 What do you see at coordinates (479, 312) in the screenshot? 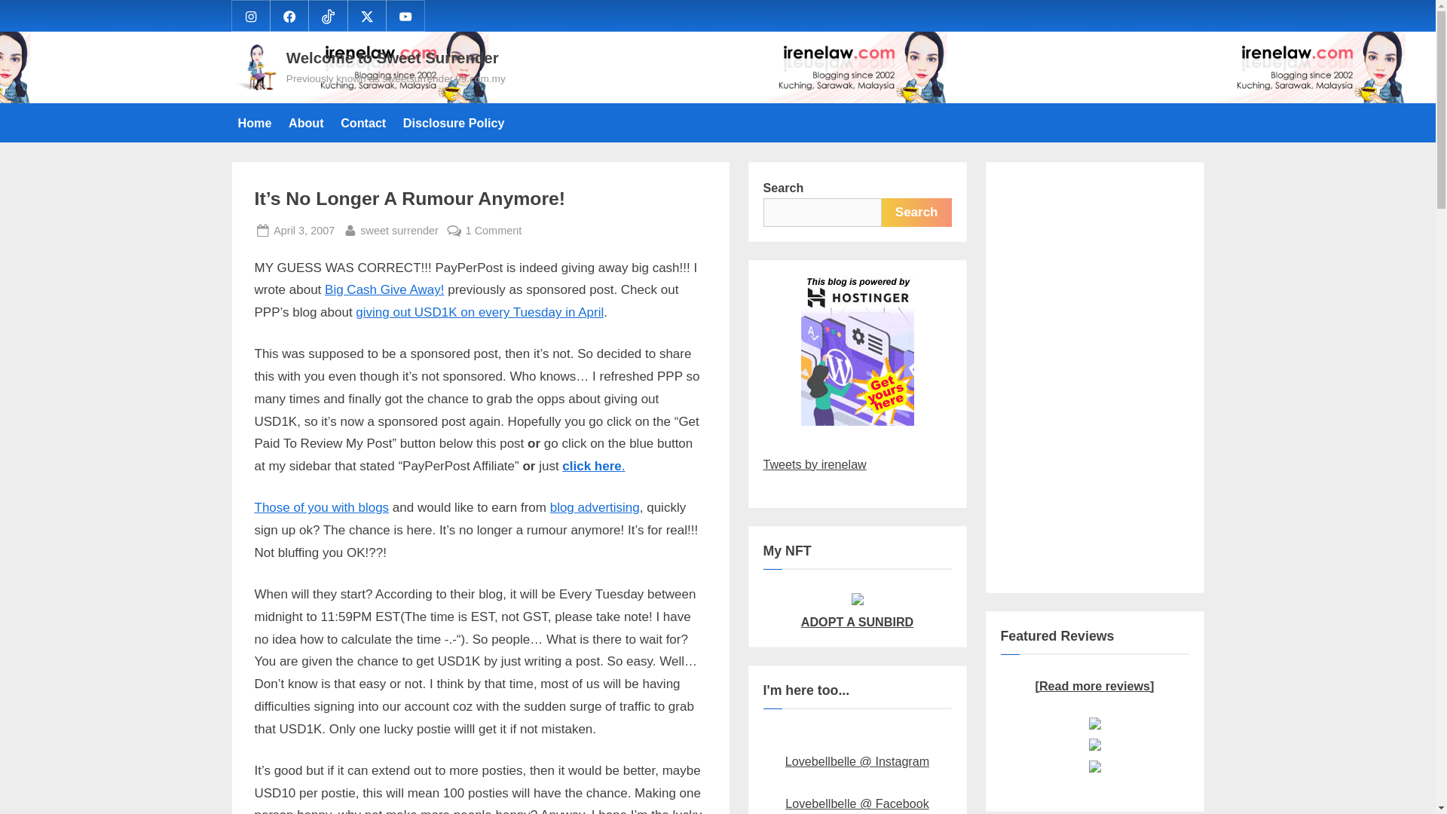
I see `giving out USD1K on every Tuesday in April` at bounding box center [479, 312].